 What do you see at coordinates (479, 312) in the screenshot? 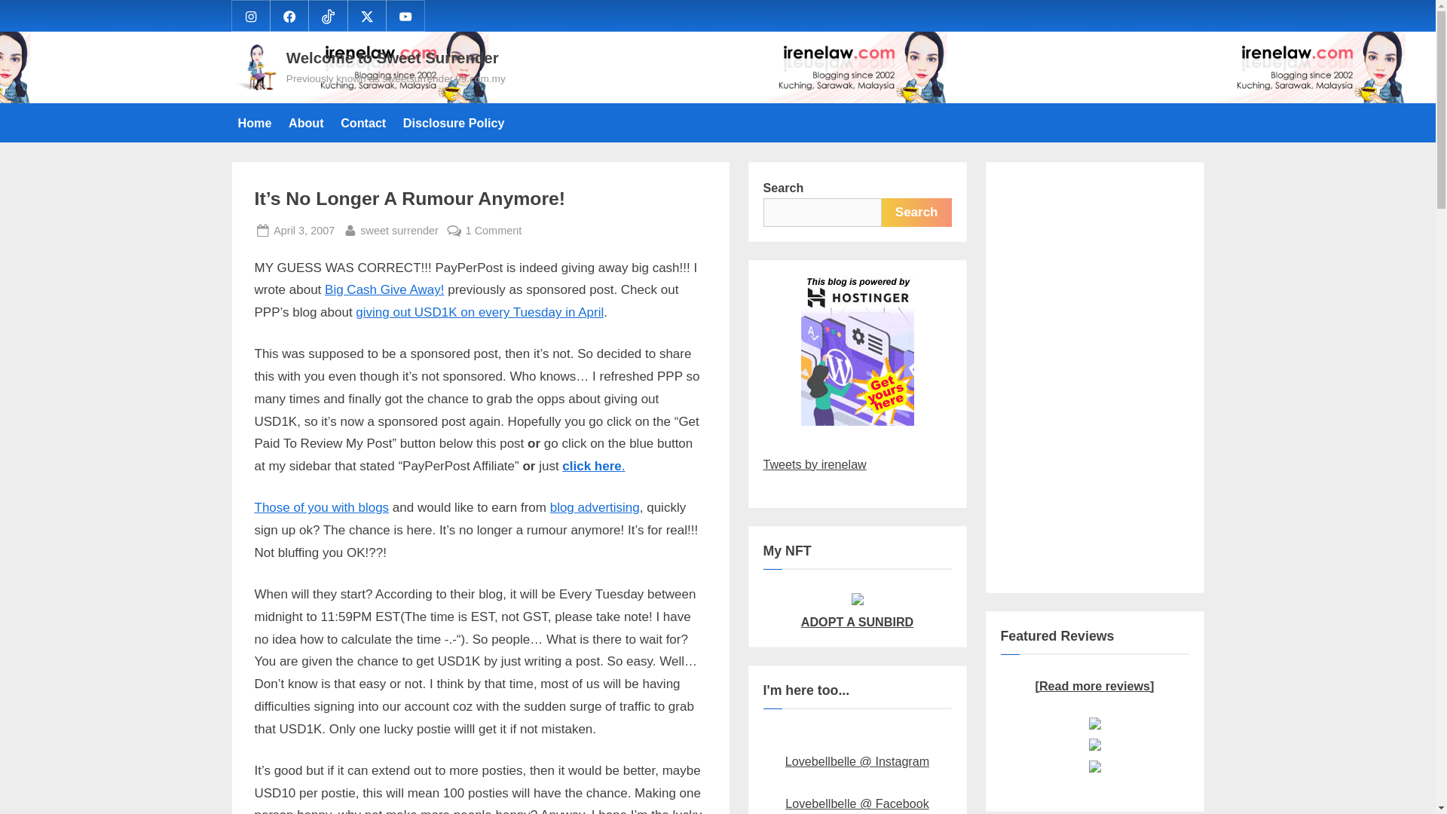
I see `giving out USD1K on every Tuesday in April` at bounding box center [479, 312].